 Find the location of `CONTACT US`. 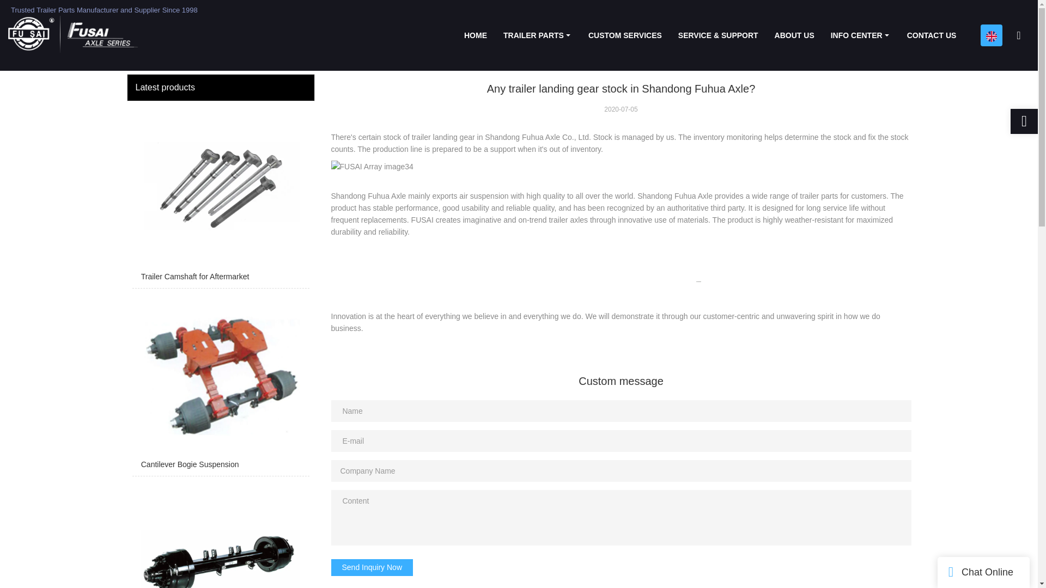

CONTACT US is located at coordinates (932, 35).